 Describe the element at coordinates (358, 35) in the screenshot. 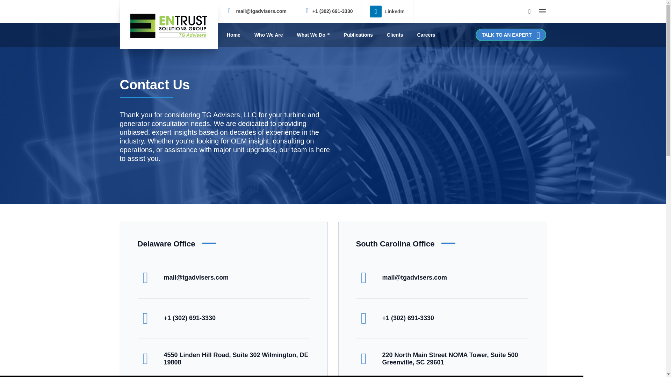

I see `Publications` at that location.